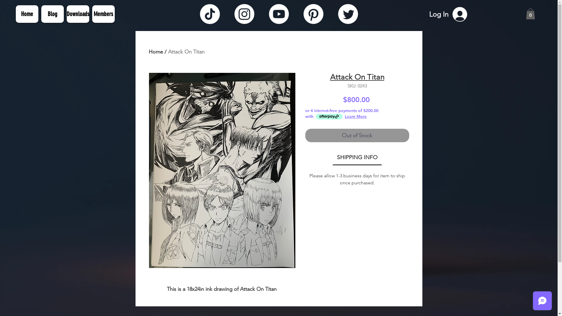 The image size is (562, 316). Describe the element at coordinates (156, 52) in the screenshot. I see `Home` at that location.